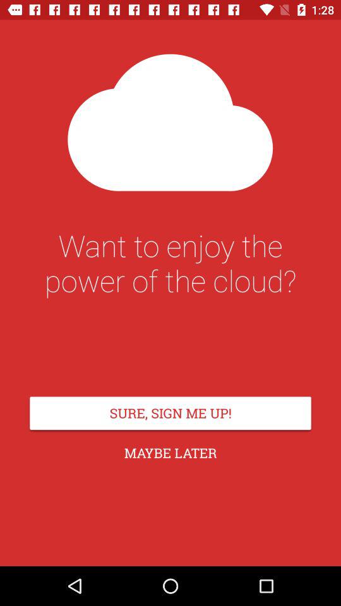 This screenshot has height=606, width=341. Describe the element at coordinates (170, 453) in the screenshot. I see `scroll to maybe later item` at that location.